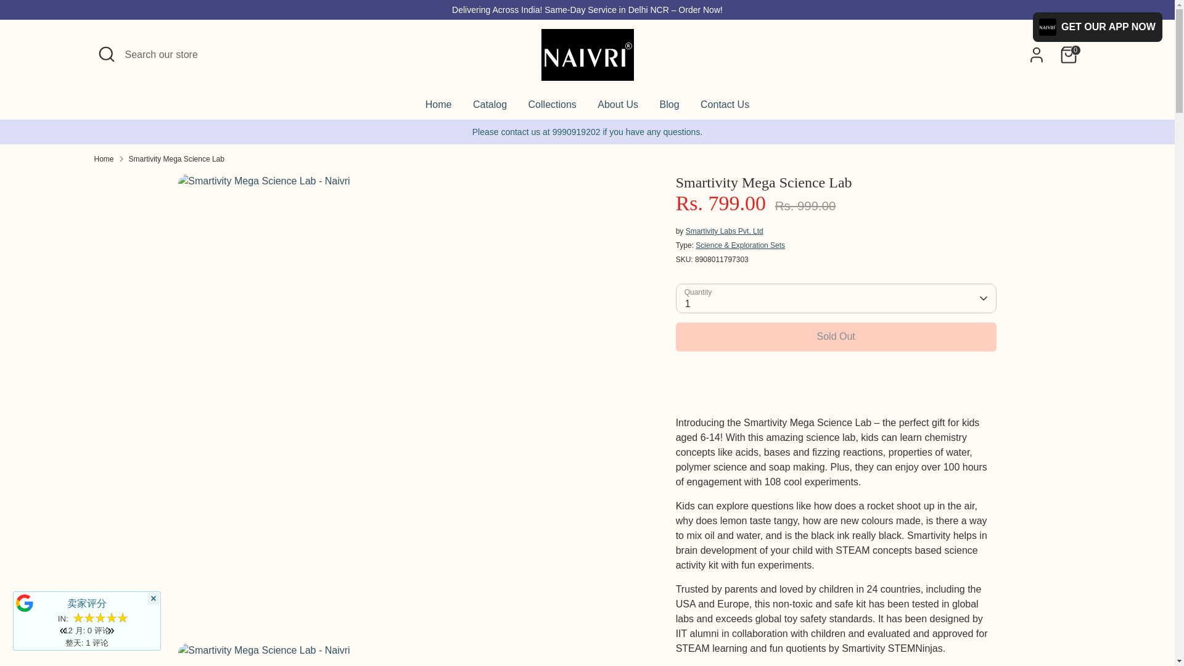 Image resolution: width=1184 pixels, height=666 pixels. I want to click on Collections, so click(553, 109).